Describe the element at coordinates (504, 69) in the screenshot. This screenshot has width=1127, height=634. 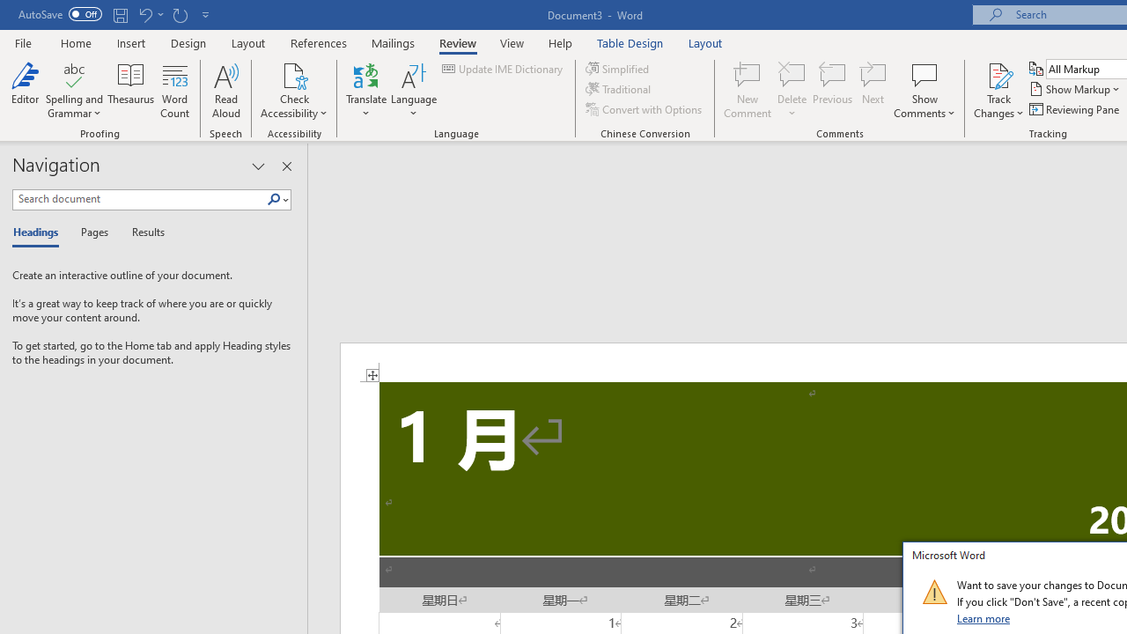
I see `Update IME Dictionary...` at that location.